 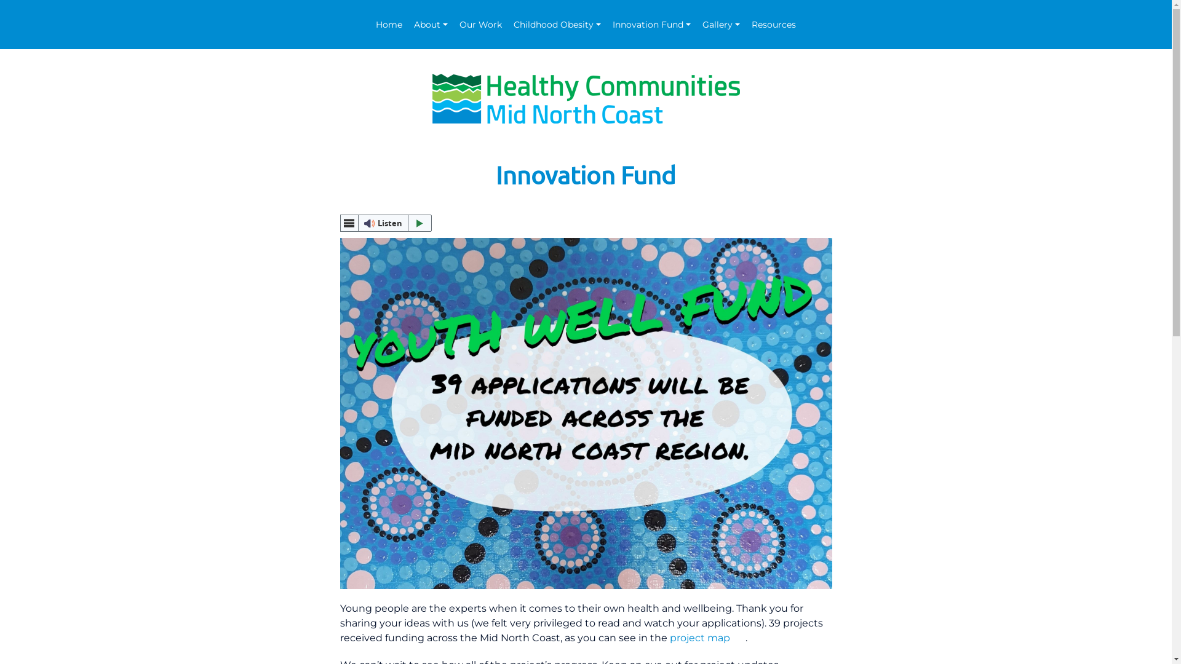 I want to click on Innovation Fund, so click(x=652, y=25).